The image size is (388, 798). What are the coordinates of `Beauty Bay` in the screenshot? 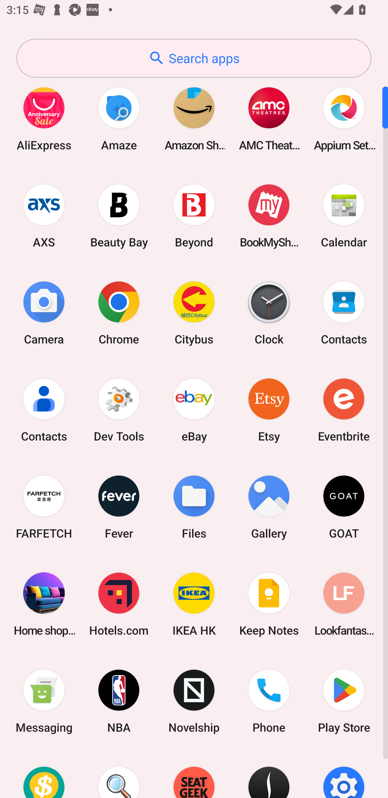 It's located at (119, 216).